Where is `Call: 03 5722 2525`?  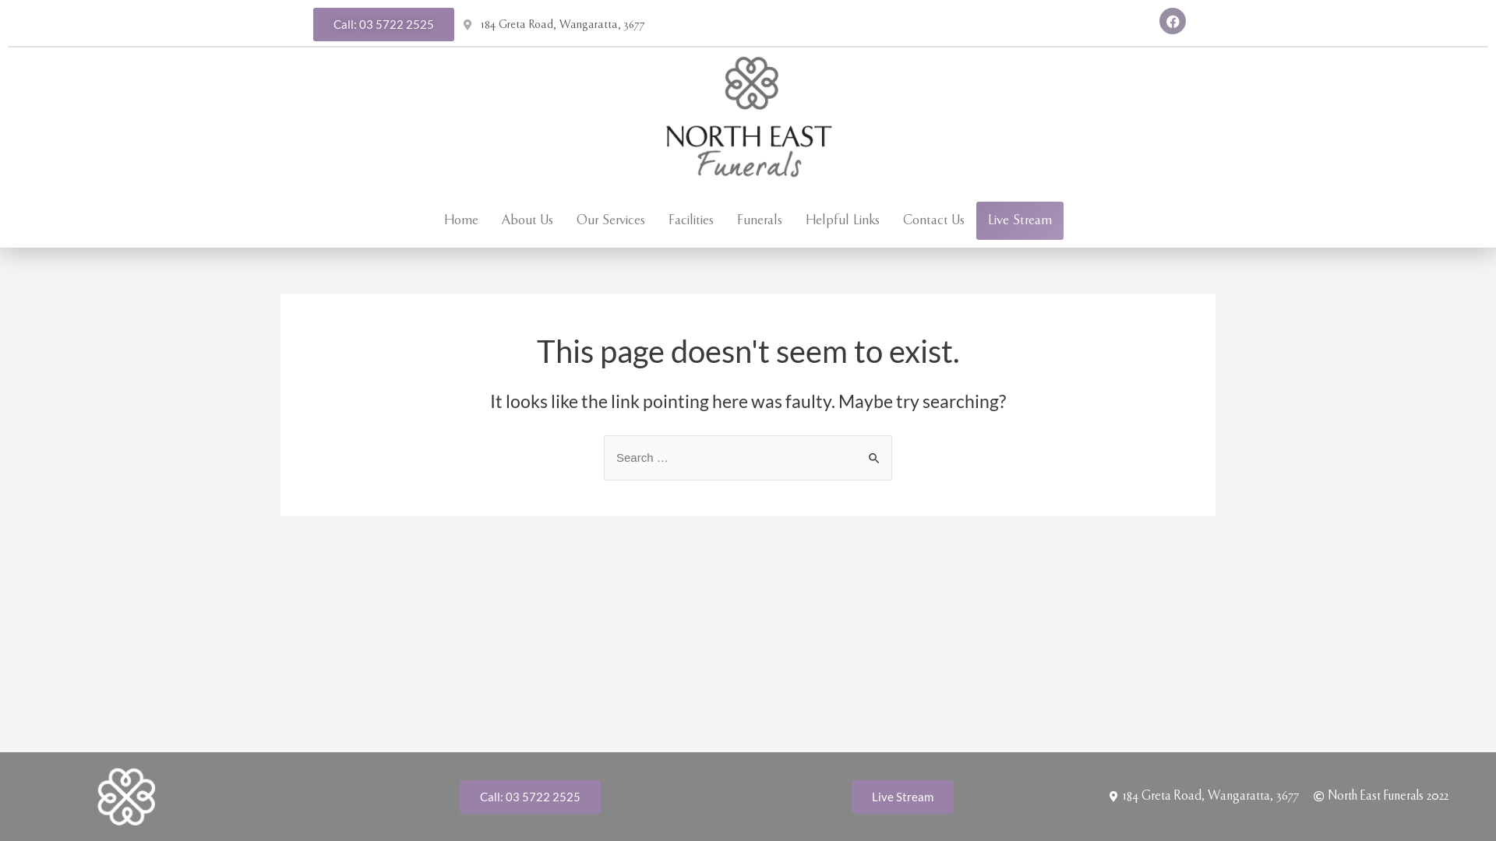
Call: 03 5722 2525 is located at coordinates (383, 25).